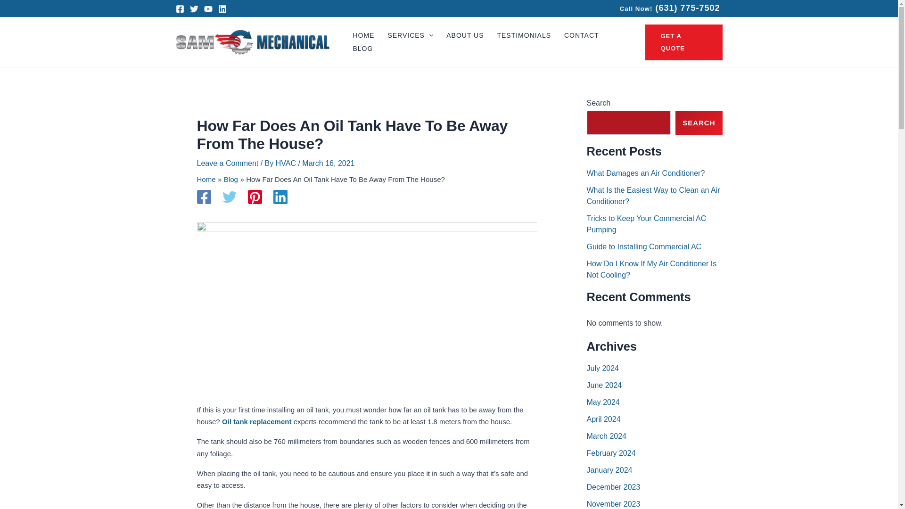  What do you see at coordinates (683, 42) in the screenshot?
I see `GET A QUOTE` at bounding box center [683, 42].